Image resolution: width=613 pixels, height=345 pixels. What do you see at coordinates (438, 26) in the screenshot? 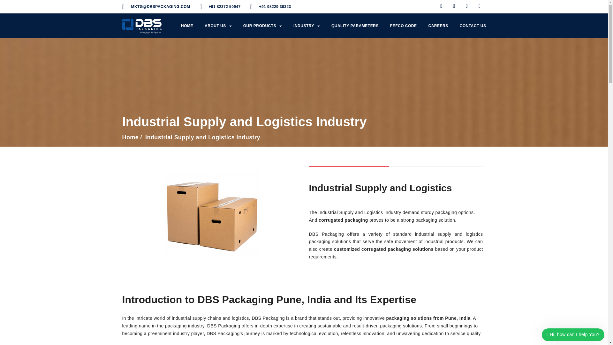
I see `CAREERS` at bounding box center [438, 26].